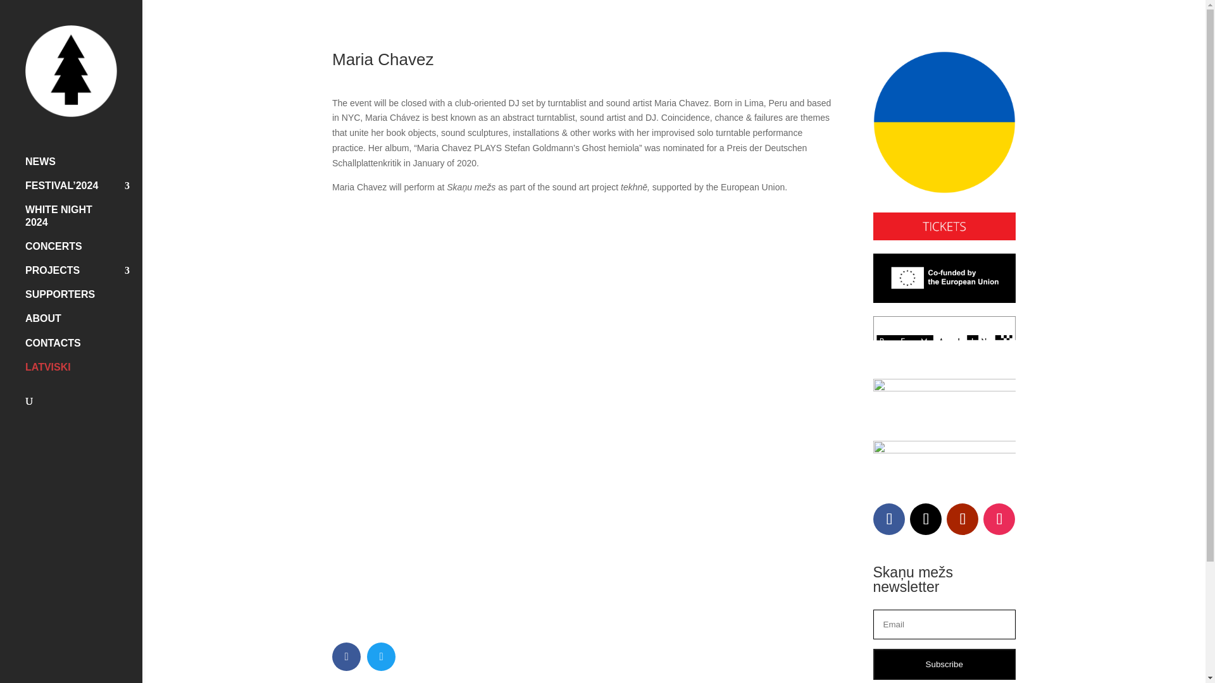  What do you see at coordinates (84, 300) in the screenshot?
I see `SUPPORTERS` at bounding box center [84, 300].